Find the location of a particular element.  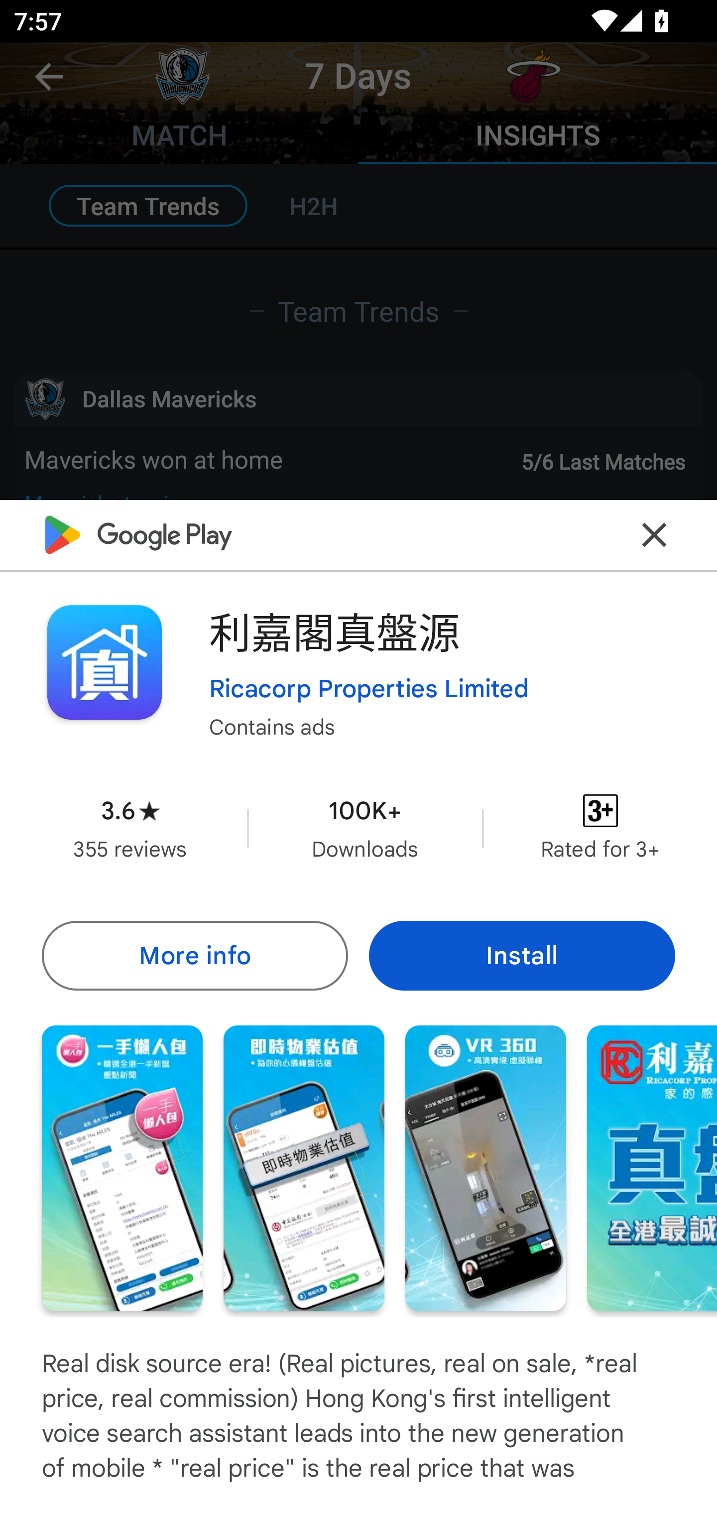

Install is located at coordinates (522, 955).